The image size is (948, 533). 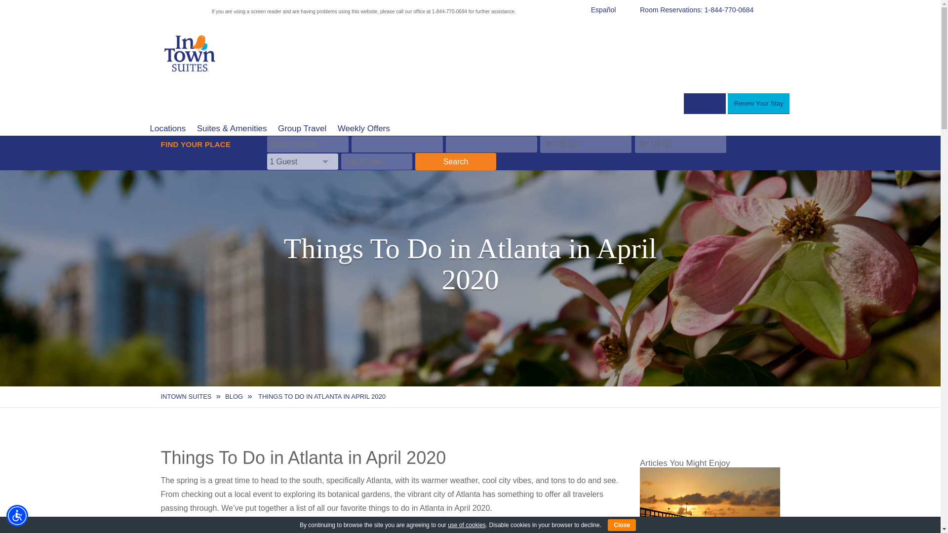 What do you see at coordinates (191, 78) in the screenshot?
I see `Return to Homepage` at bounding box center [191, 78].